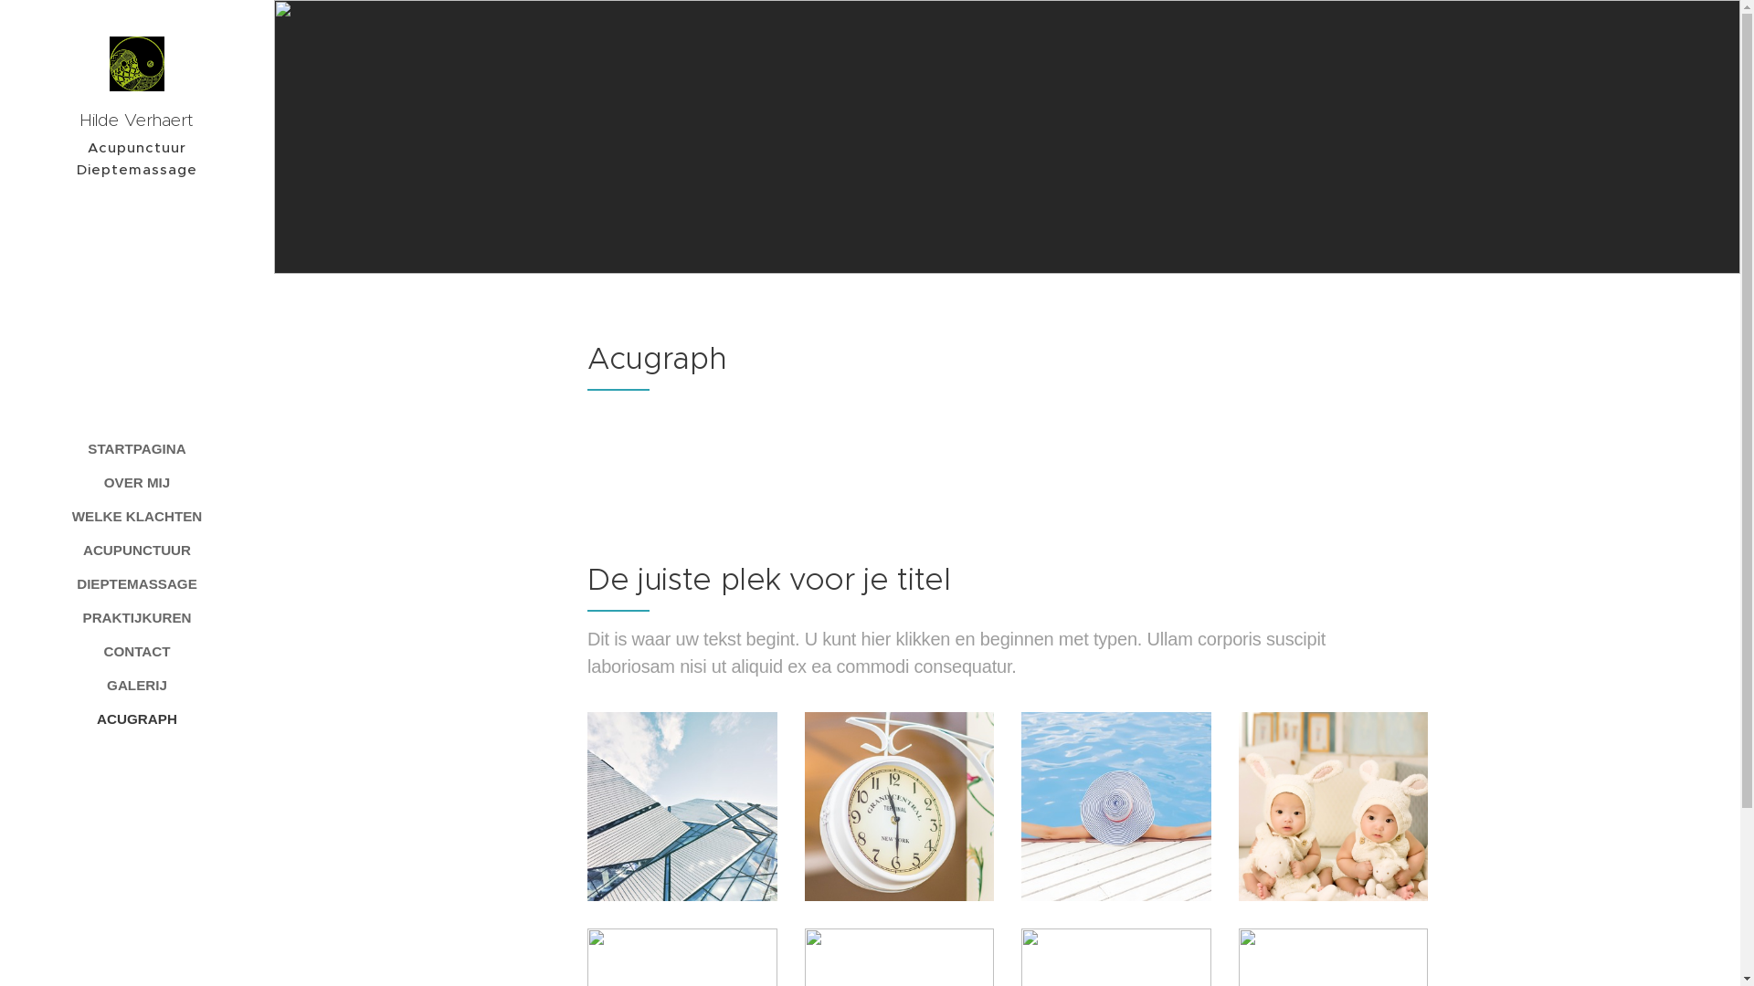  What do you see at coordinates (137, 449) in the screenshot?
I see `STARTPAGINA` at bounding box center [137, 449].